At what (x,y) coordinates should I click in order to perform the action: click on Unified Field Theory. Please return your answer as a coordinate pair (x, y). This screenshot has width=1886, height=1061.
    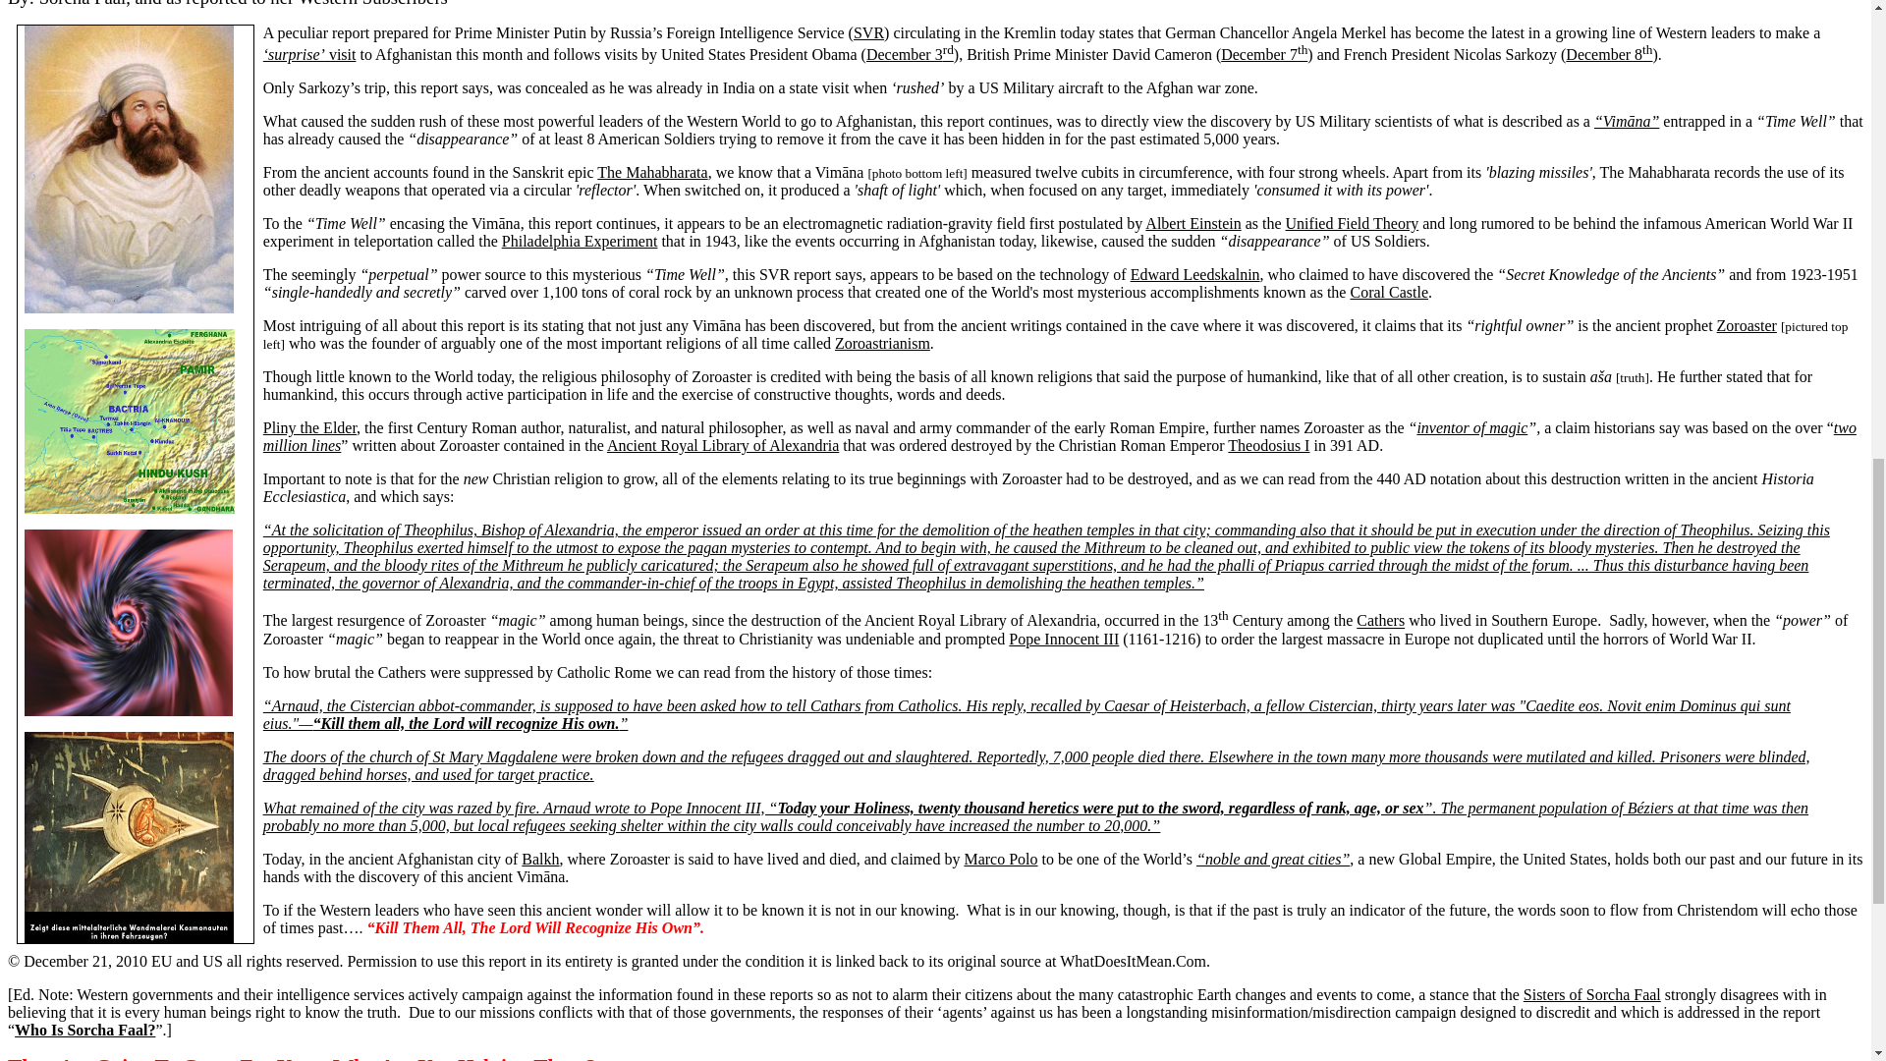
    Looking at the image, I should click on (1353, 224).